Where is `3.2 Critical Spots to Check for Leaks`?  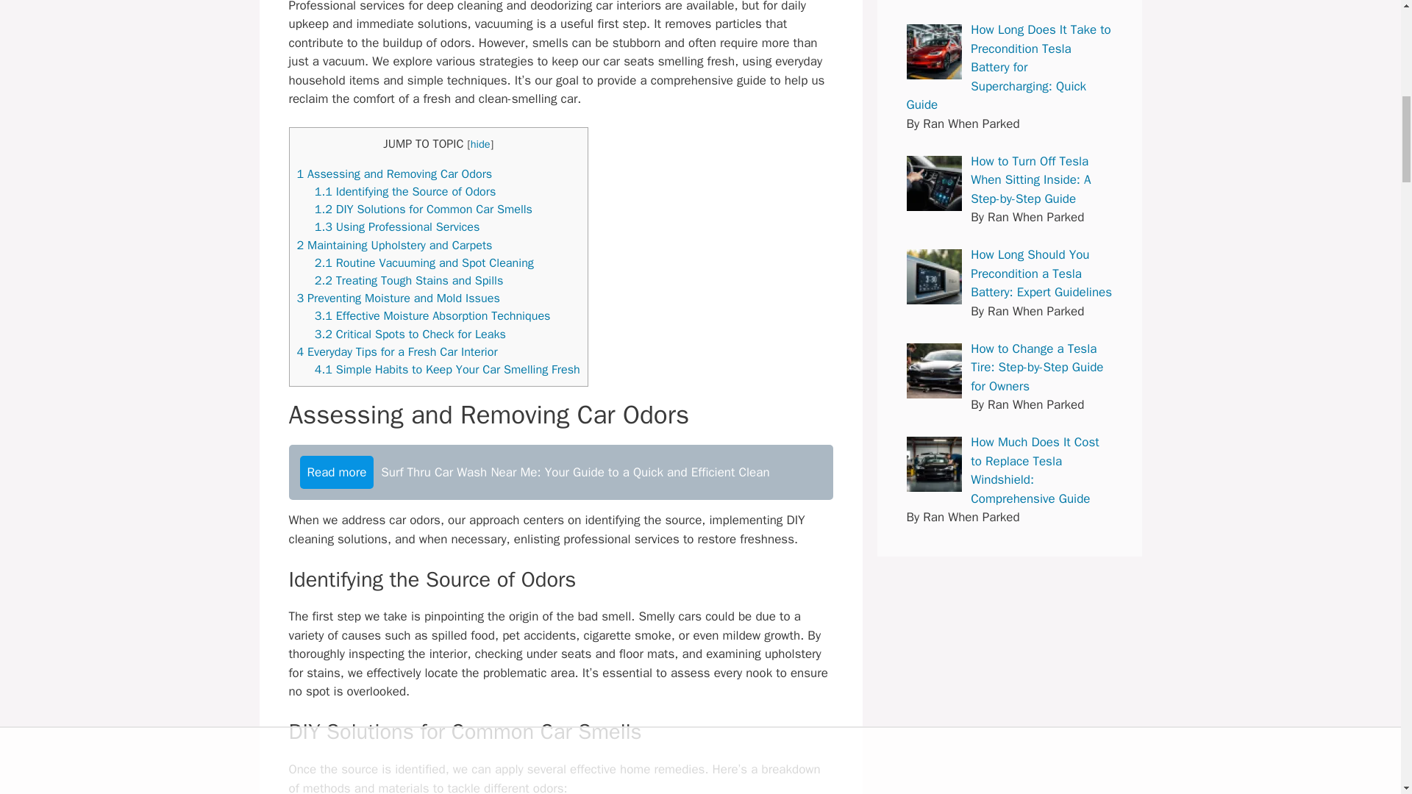 3.2 Critical Spots to Check for Leaks is located at coordinates (410, 334).